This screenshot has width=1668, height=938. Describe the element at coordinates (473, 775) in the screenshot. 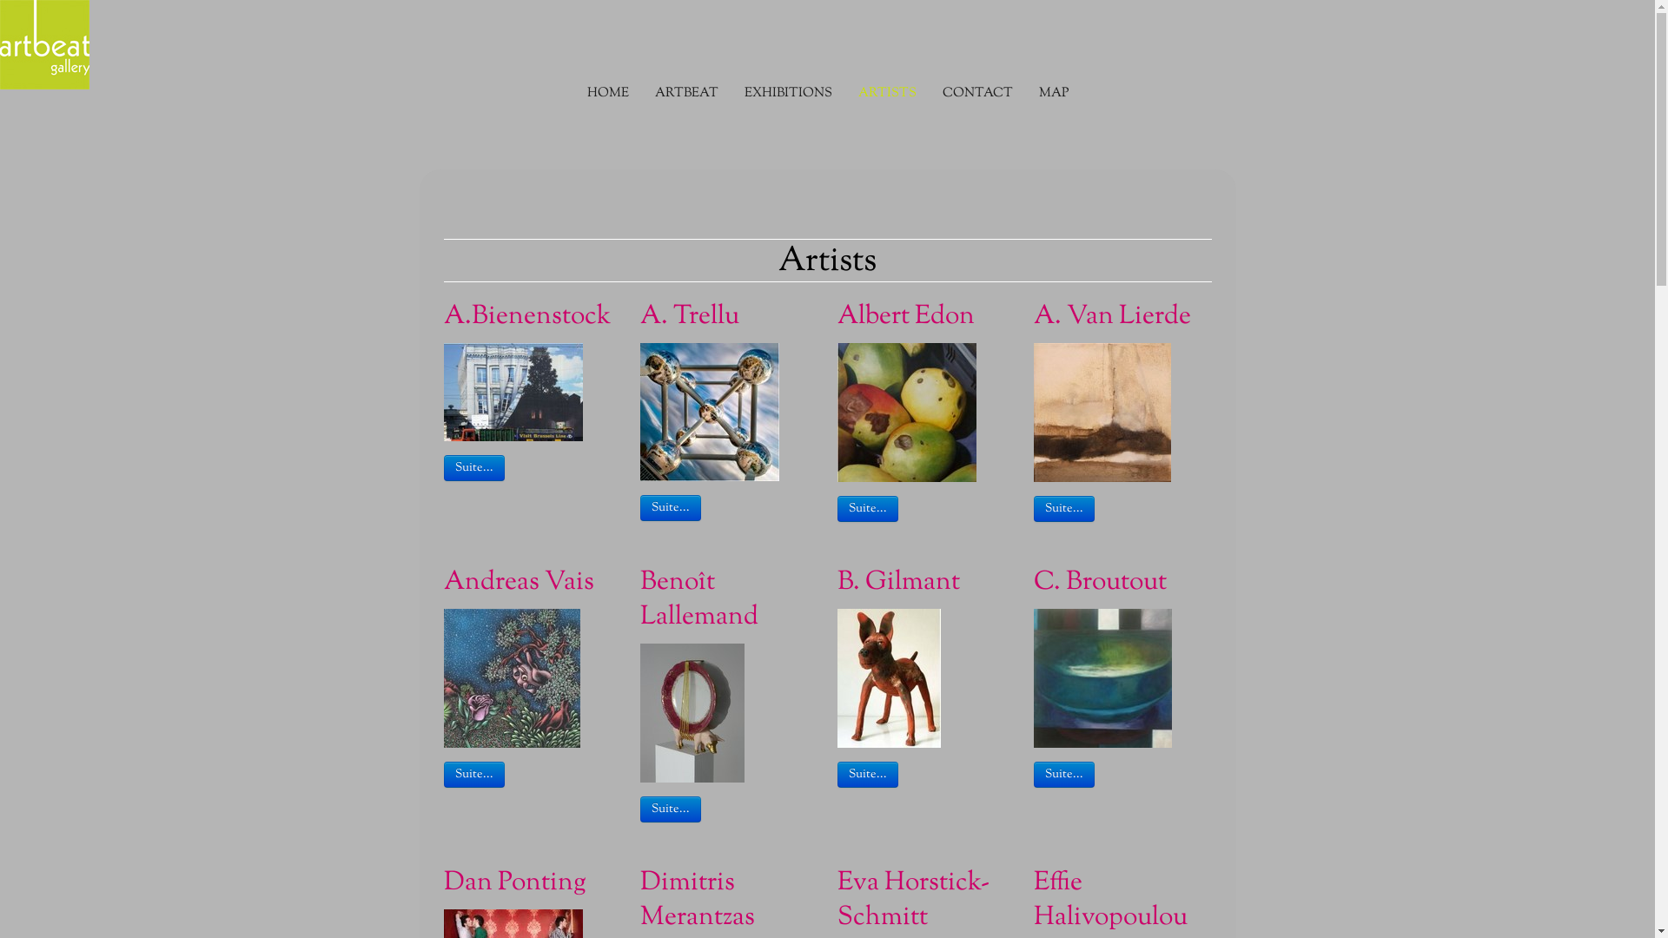

I see `Suite...` at that location.